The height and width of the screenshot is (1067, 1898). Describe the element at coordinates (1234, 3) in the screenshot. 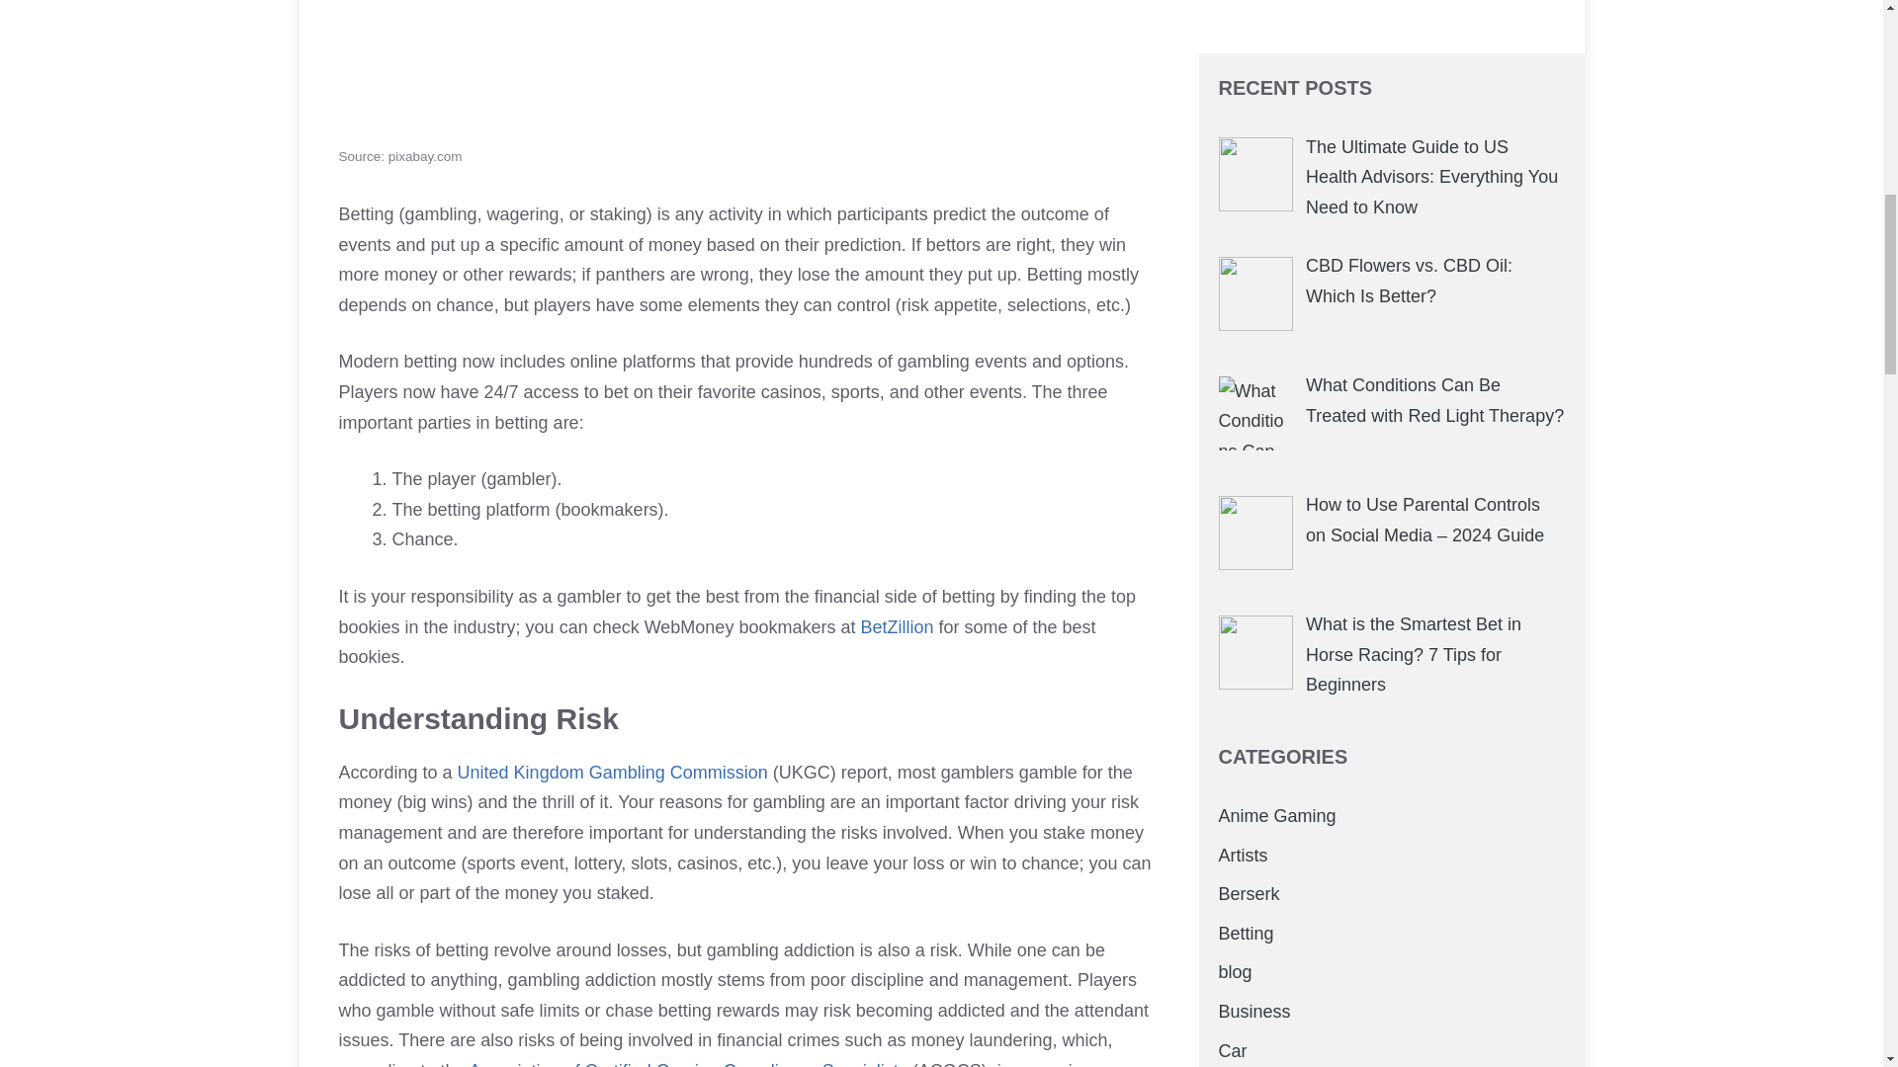

I see `blog` at that location.